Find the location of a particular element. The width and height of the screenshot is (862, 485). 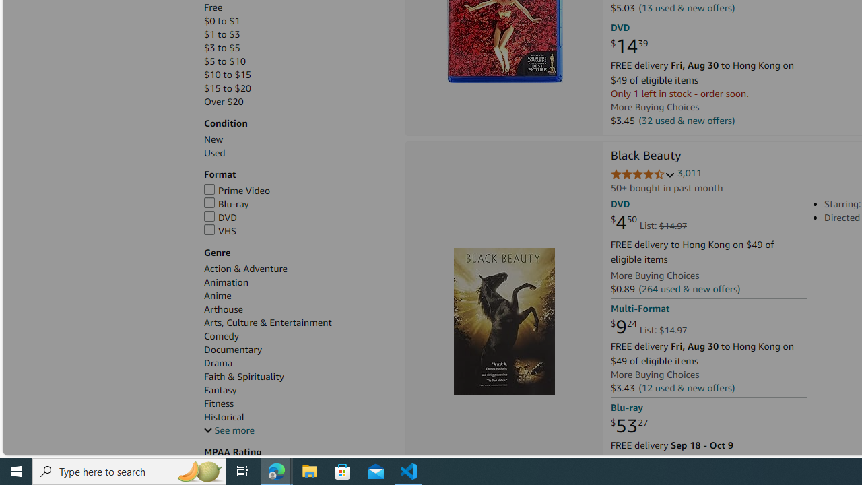

Animation is located at coordinates (298, 282).